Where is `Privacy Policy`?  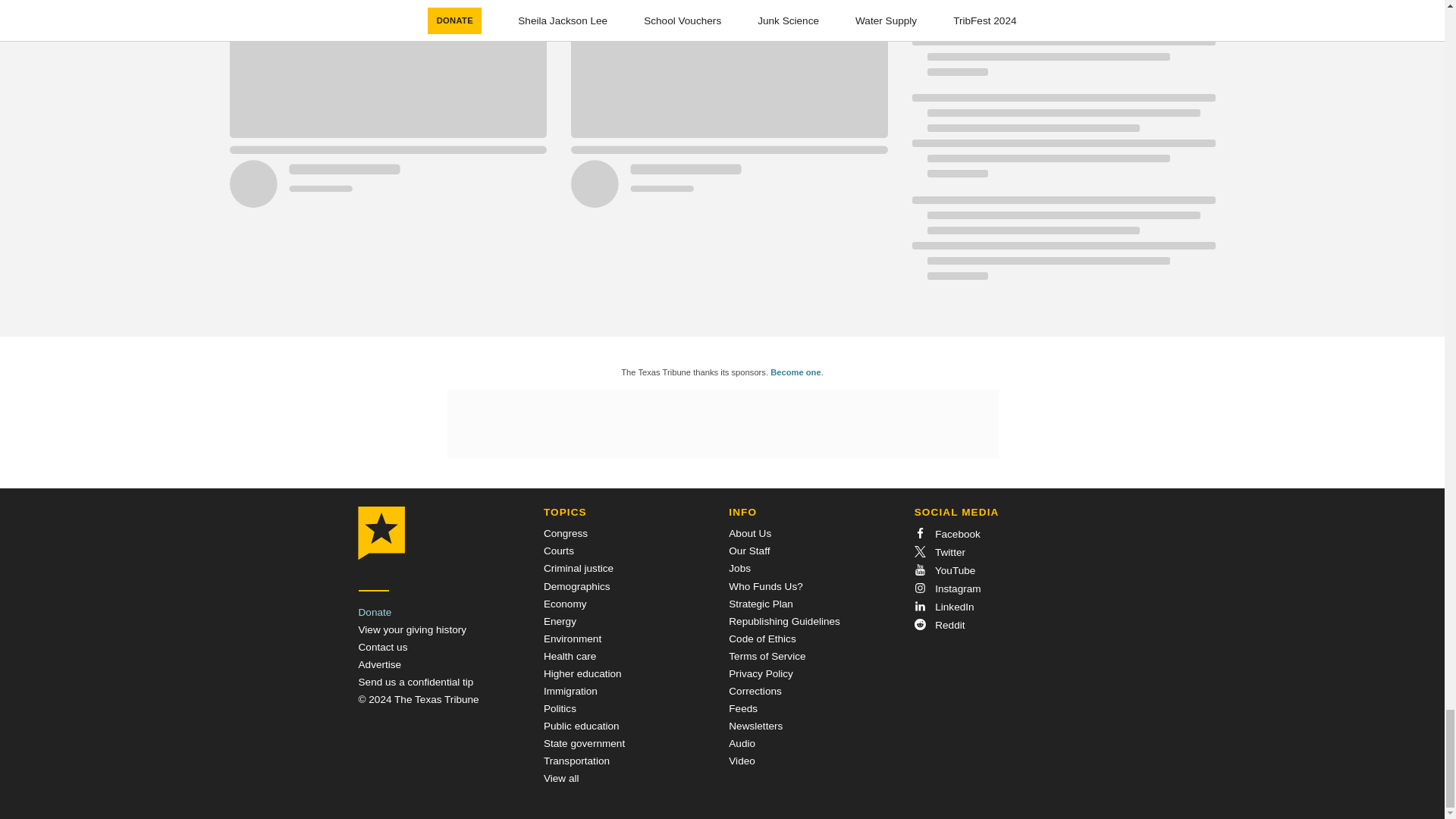
Privacy Policy is located at coordinates (761, 673).